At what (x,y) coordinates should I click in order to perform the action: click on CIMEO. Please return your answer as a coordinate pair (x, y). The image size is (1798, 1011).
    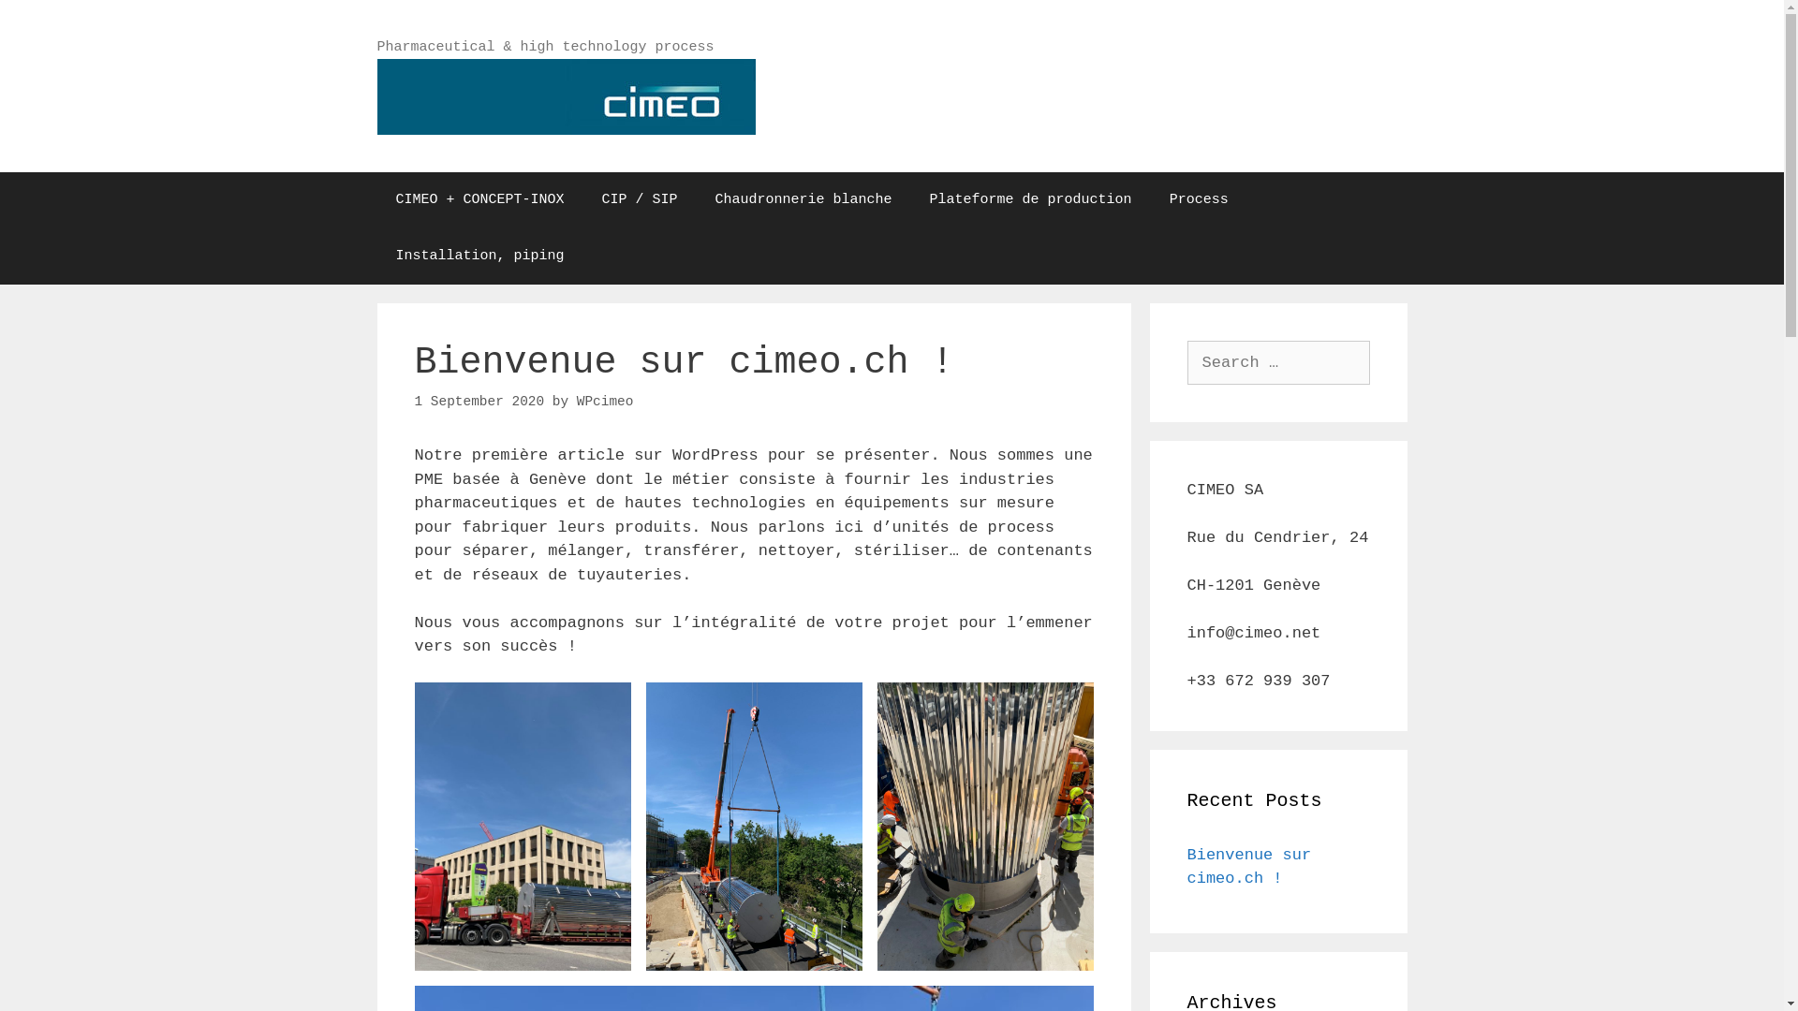
    Looking at the image, I should click on (566, 95).